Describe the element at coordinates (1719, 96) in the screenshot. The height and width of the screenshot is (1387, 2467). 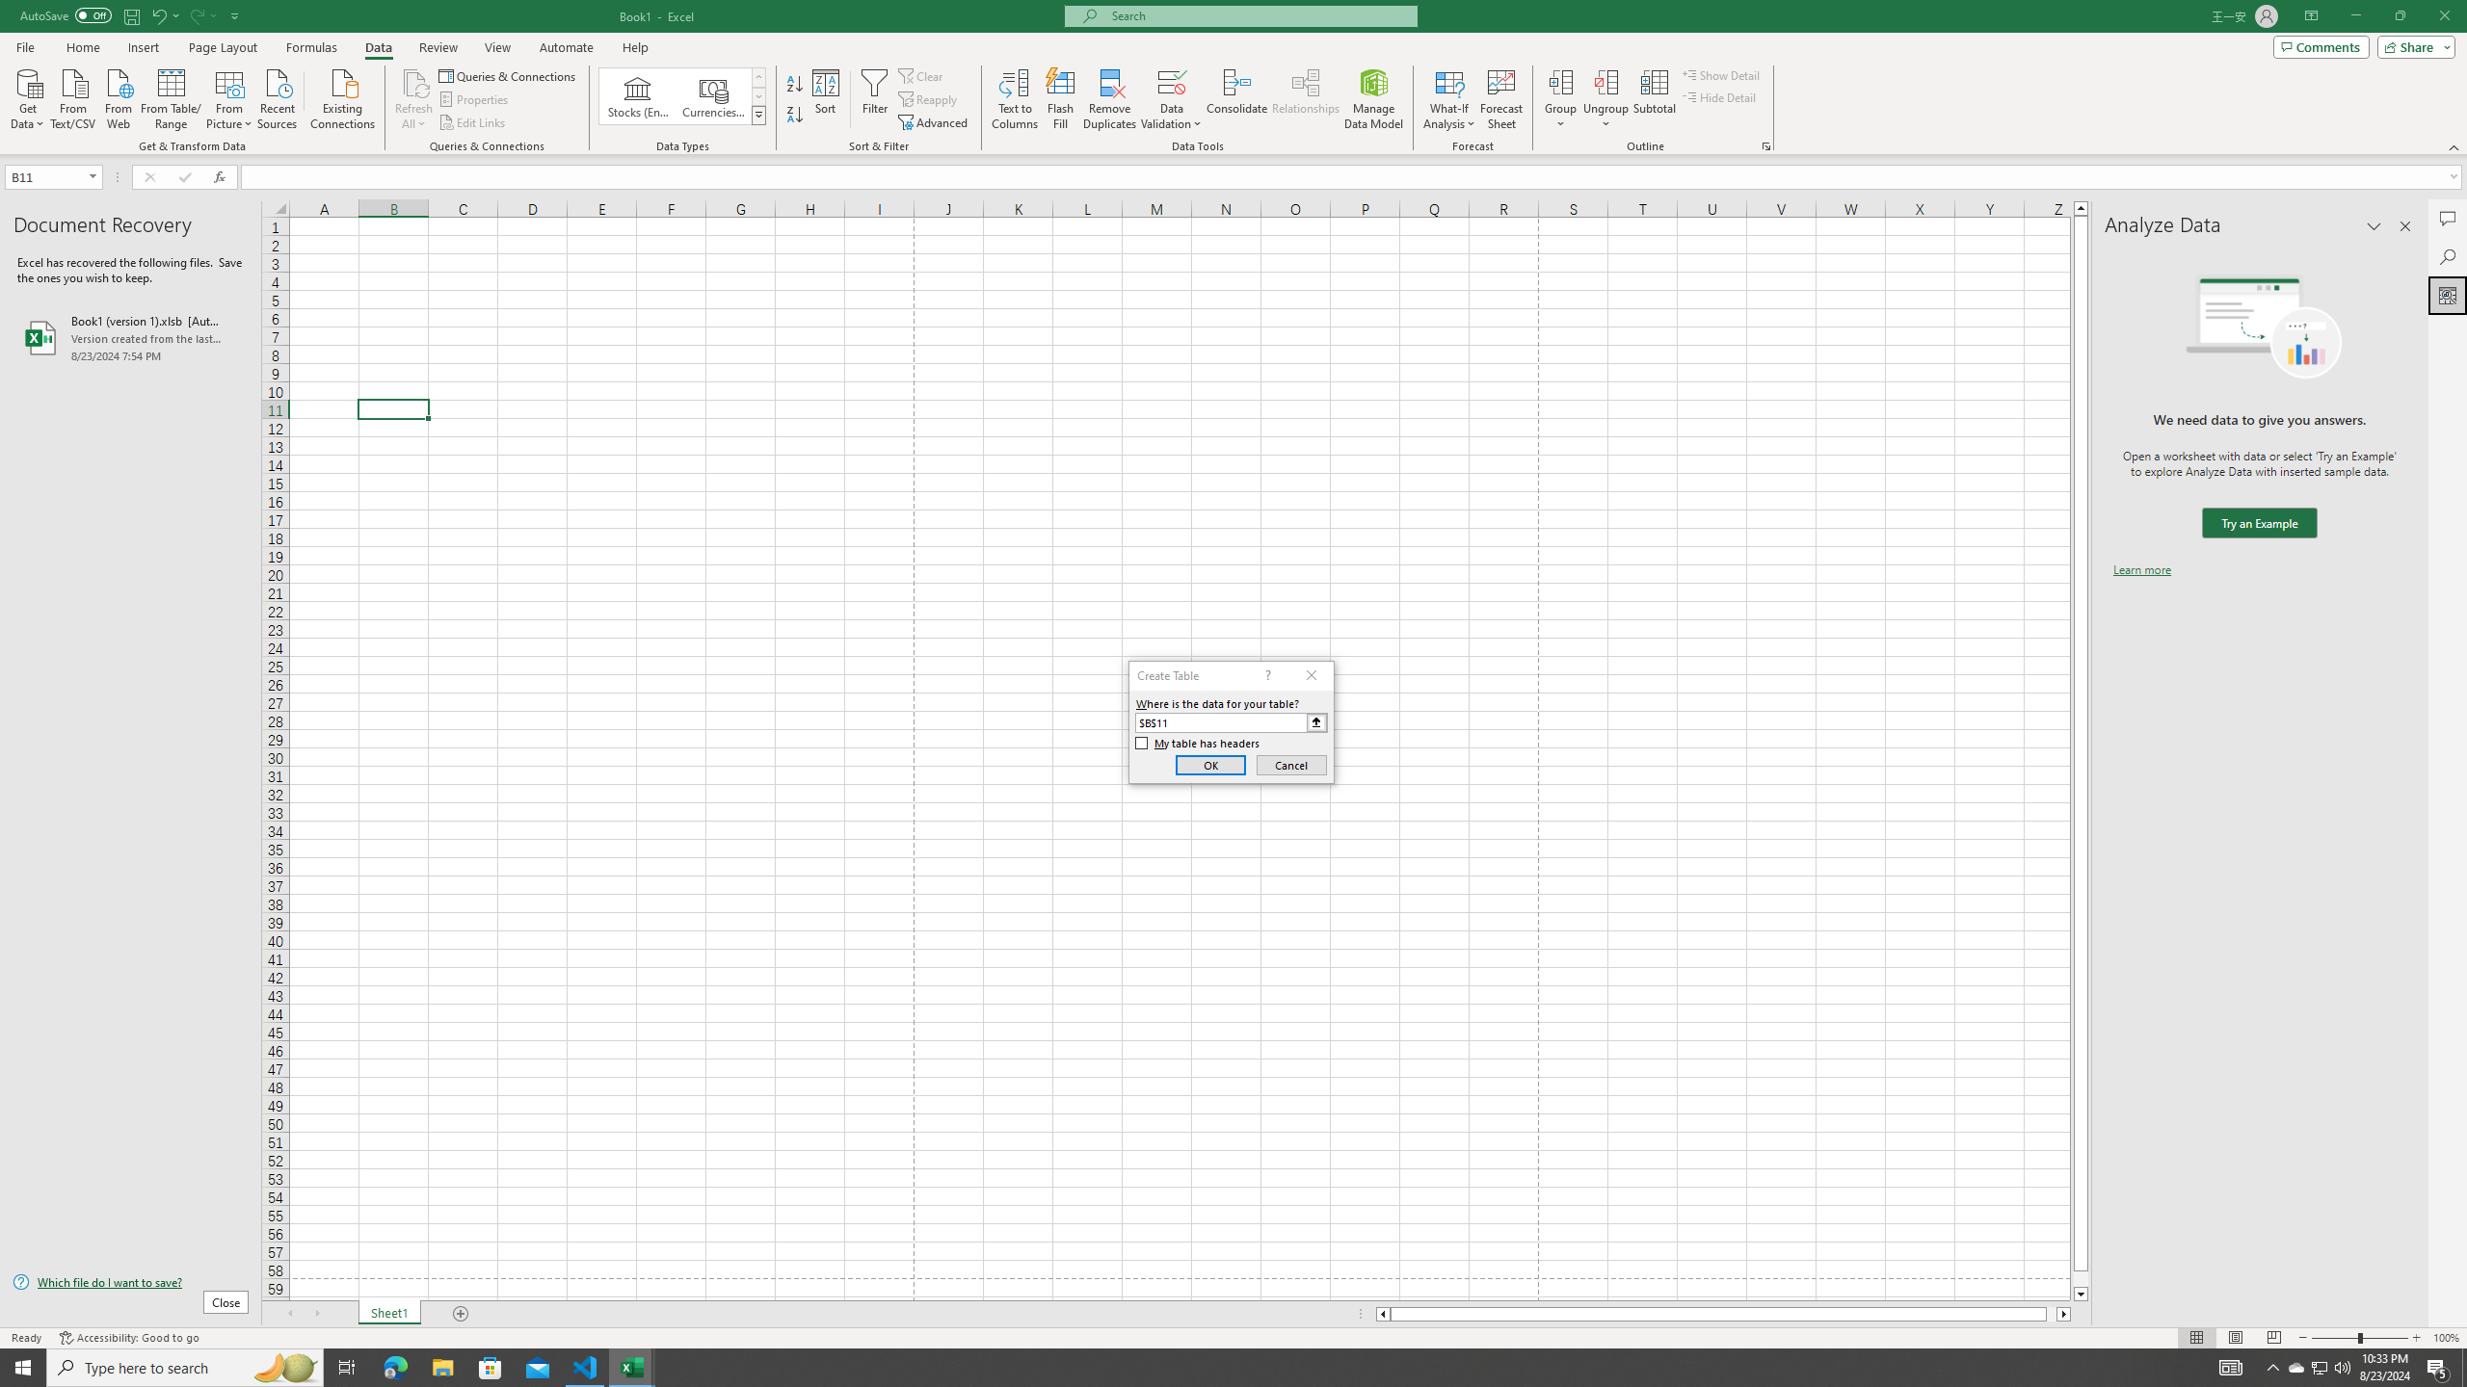
I see `Hide Detail` at that location.